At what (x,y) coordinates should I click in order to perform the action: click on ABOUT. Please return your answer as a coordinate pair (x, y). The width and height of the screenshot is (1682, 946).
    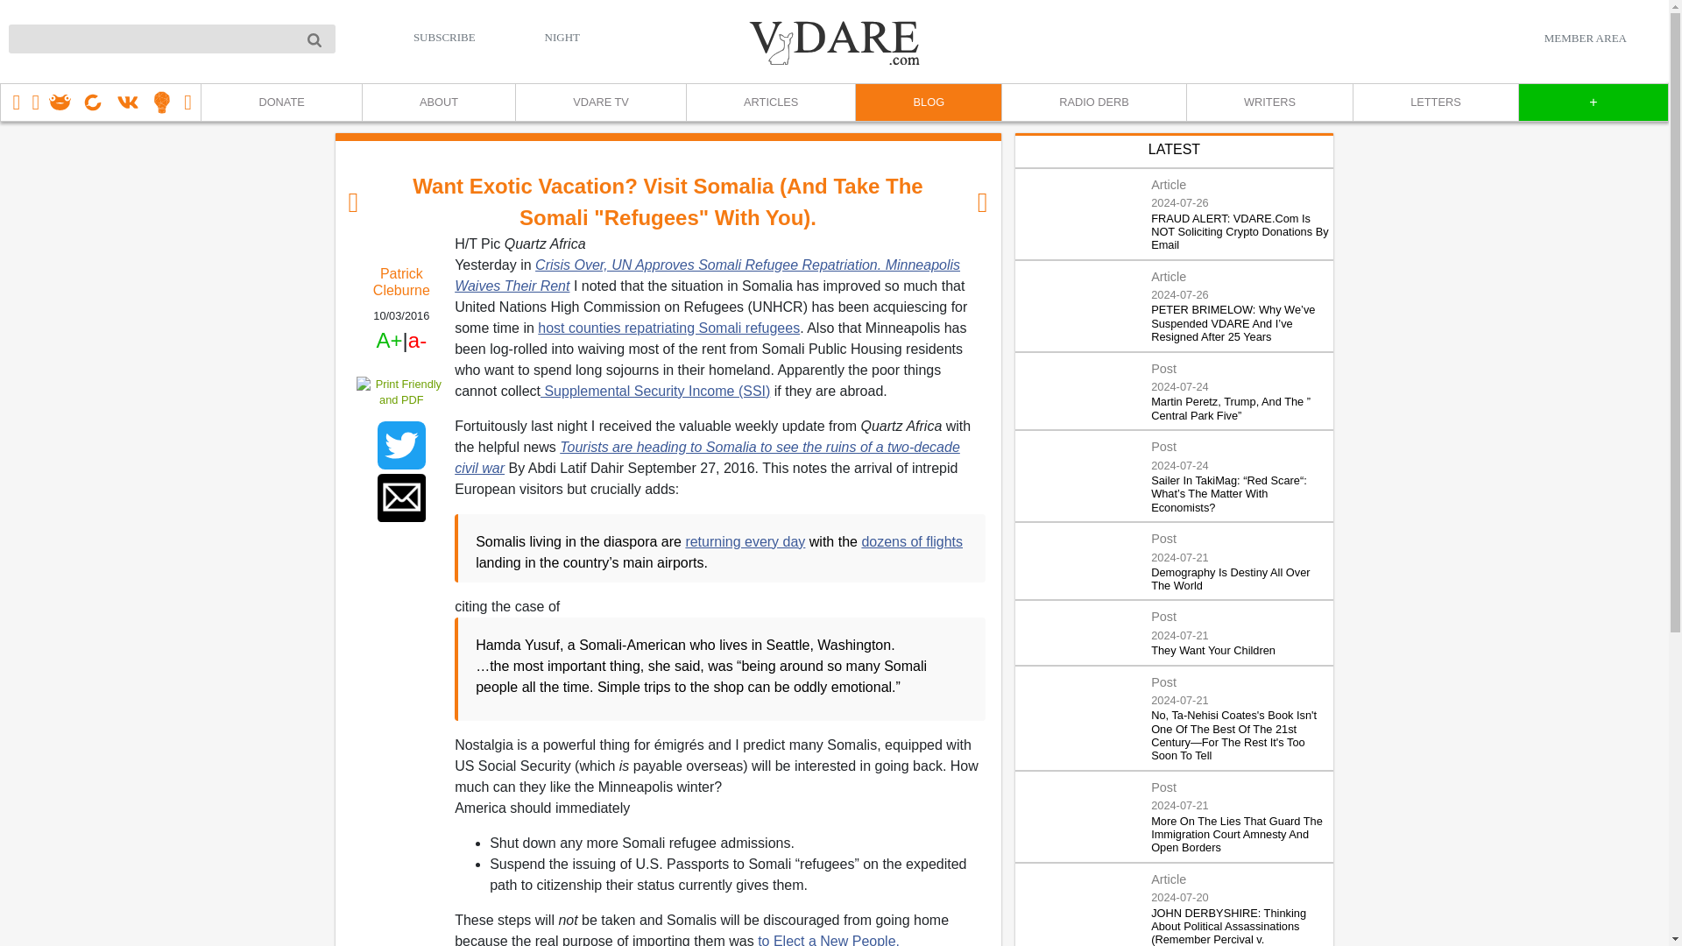
    Looking at the image, I should click on (438, 102).